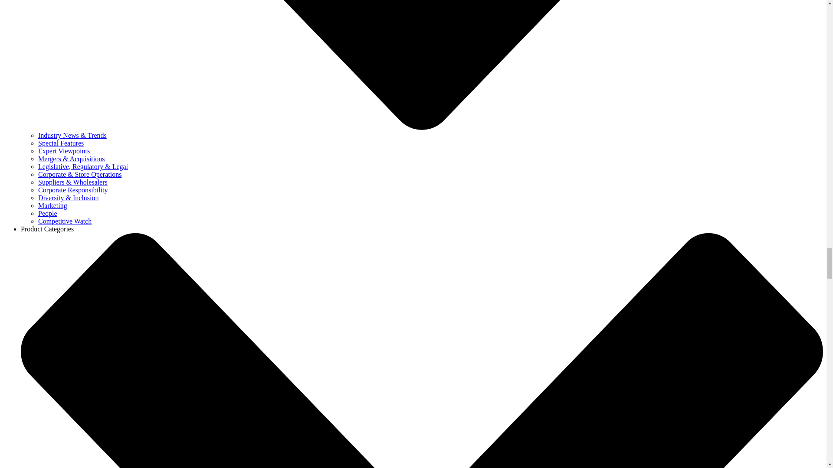 The image size is (833, 468). I want to click on Marketing, so click(53, 205).